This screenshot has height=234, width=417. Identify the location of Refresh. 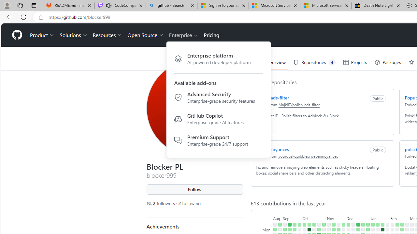
(23, 17).